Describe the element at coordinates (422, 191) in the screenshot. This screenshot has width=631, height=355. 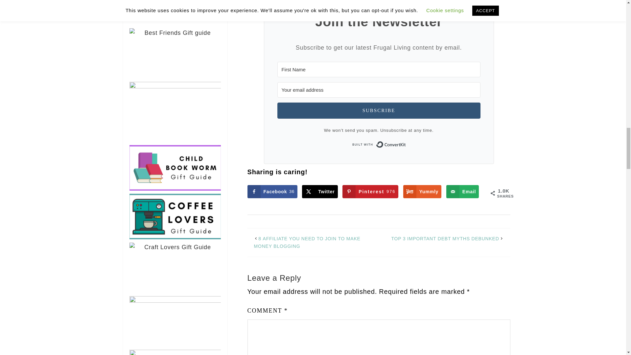
I see `Email` at that location.